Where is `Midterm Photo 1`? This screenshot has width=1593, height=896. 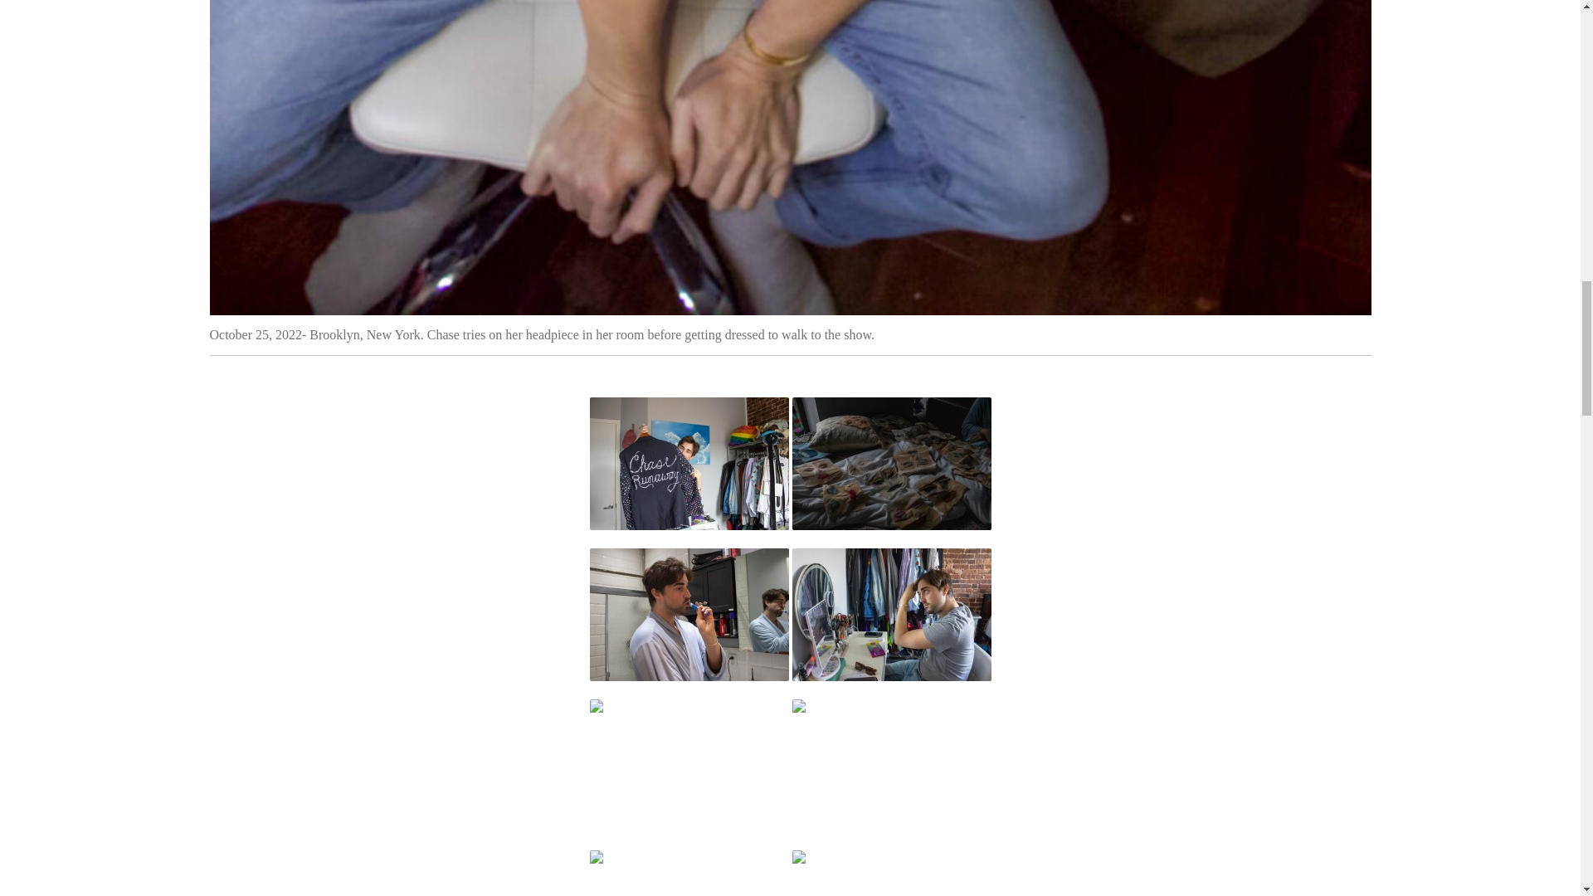 Midterm Photo 1 is located at coordinates (891, 464).